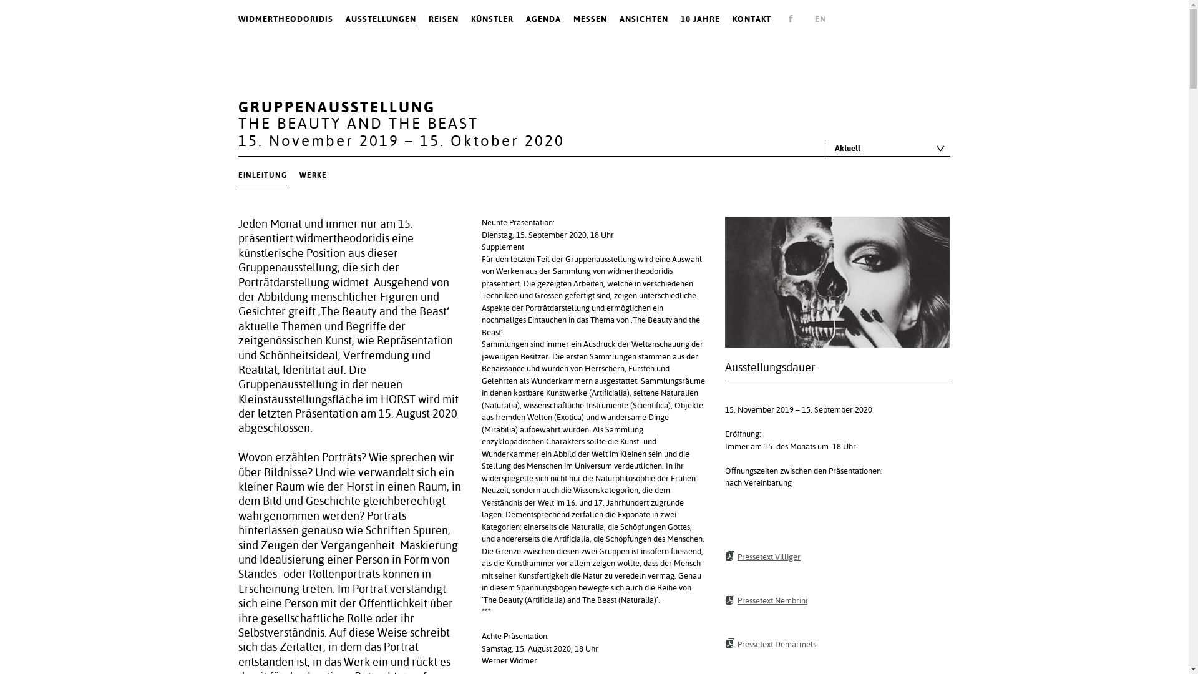 This screenshot has width=1198, height=674. Describe the element at coordinates (313, 176) in the screenshot. I see `WERKE` at that location.